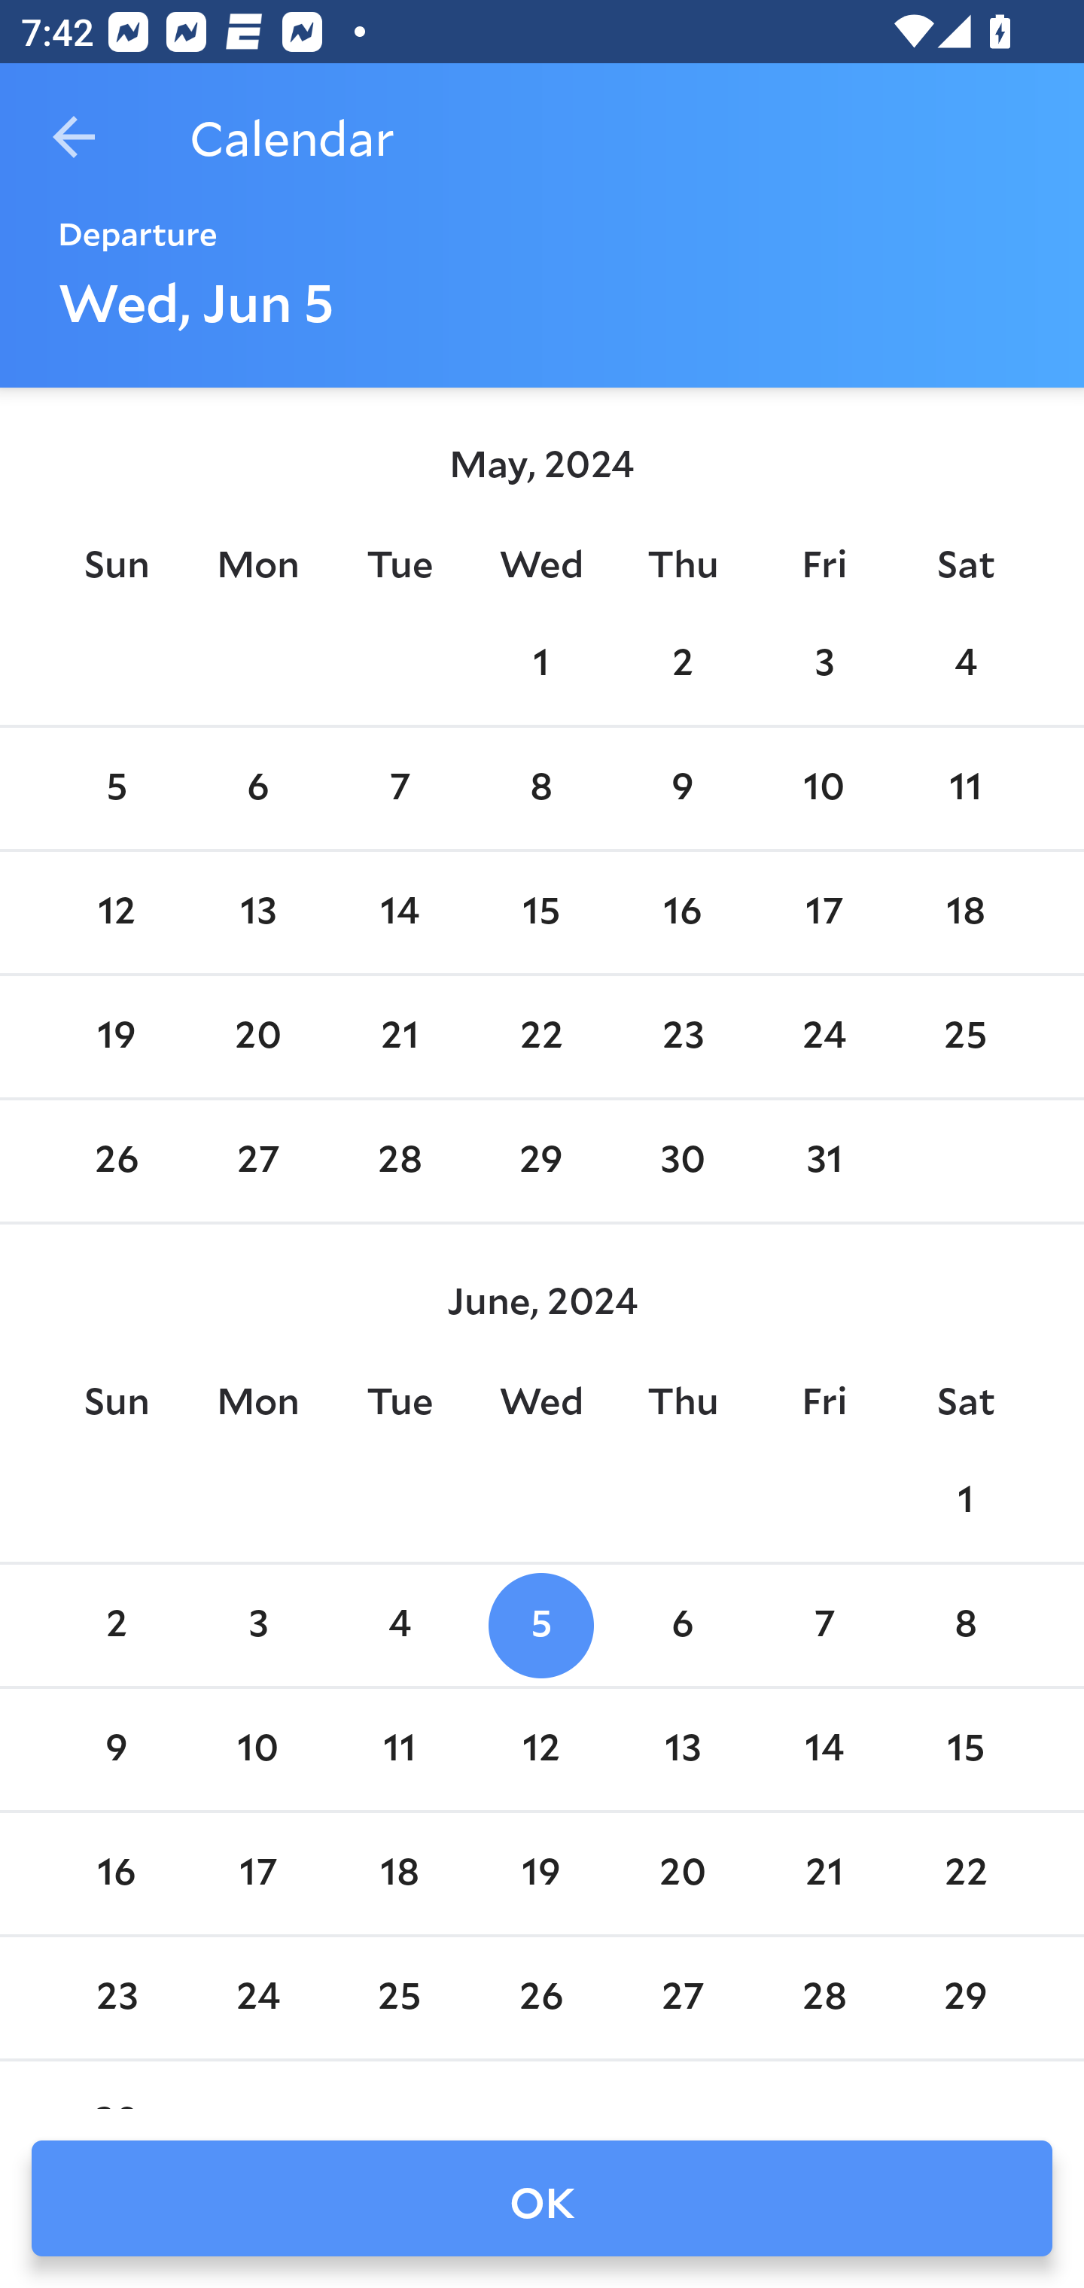 The image size is (1084, 2288). I want to click on 24, so click(824, 1036).